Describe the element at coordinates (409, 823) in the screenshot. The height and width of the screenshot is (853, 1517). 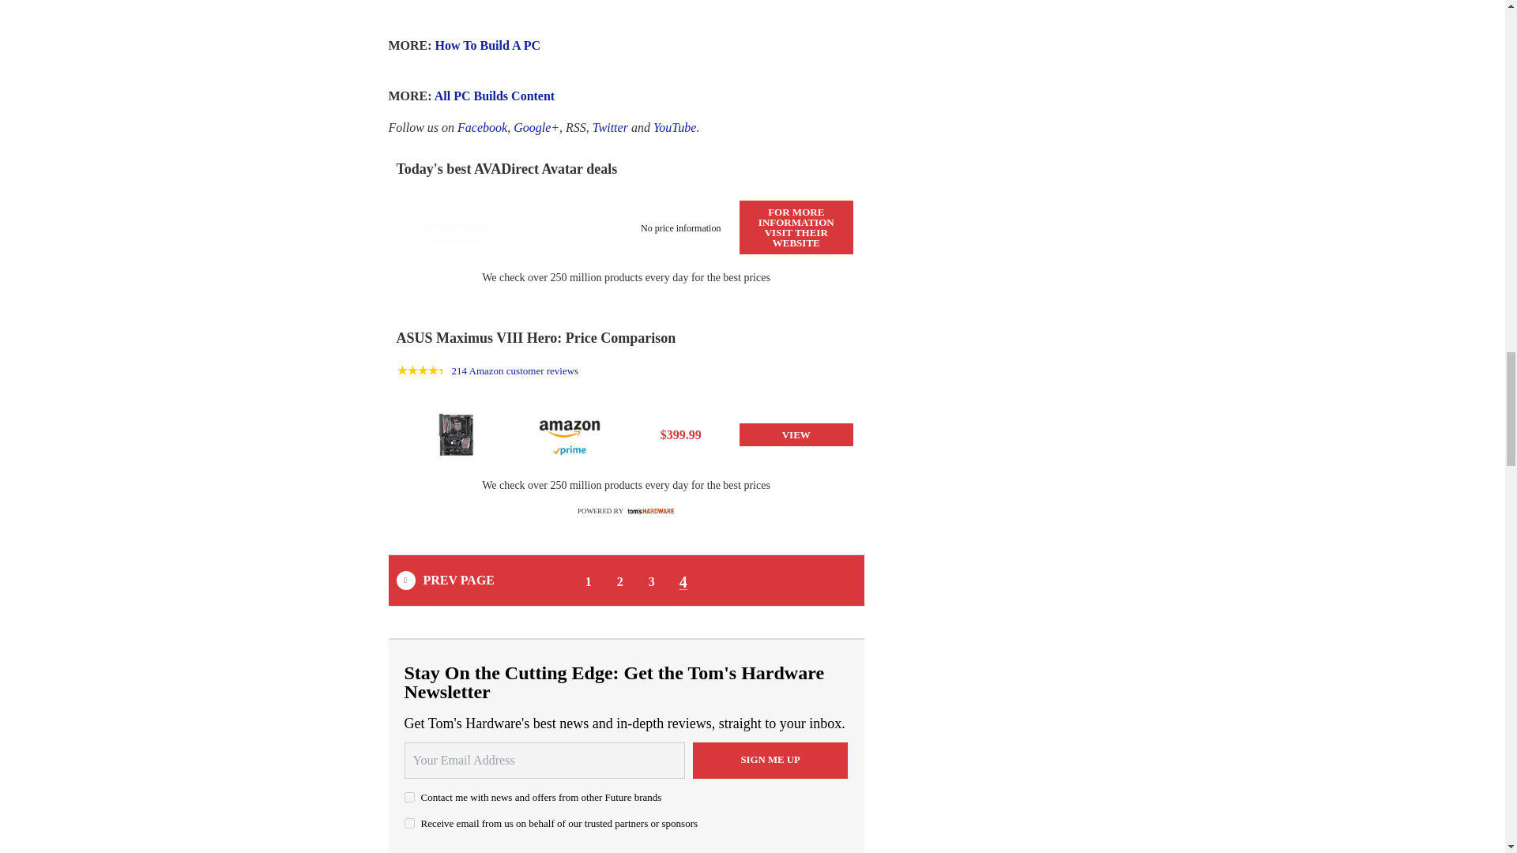
I see `on` at that location.